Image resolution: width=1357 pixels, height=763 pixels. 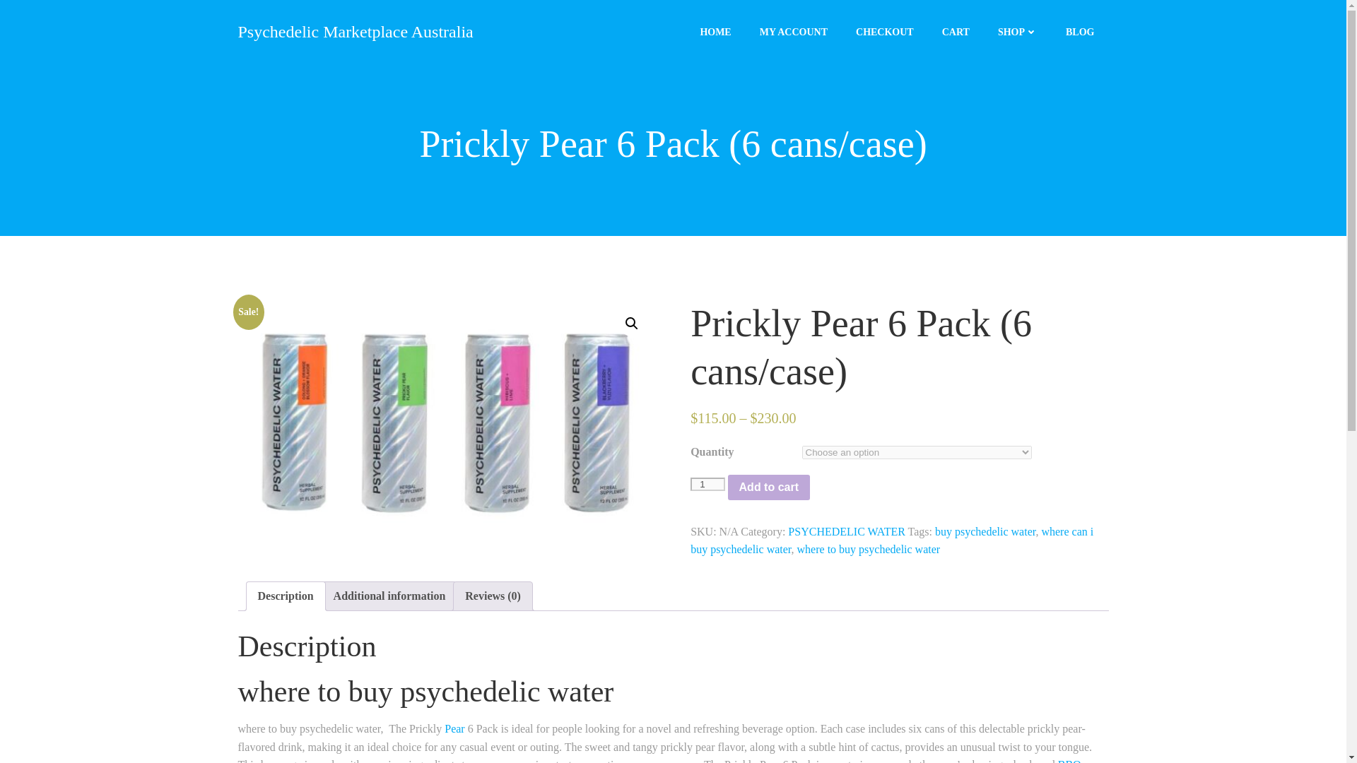 What do you see at coordinates (447, 417) in the screenshot?
I see `psychedelic-water-main-1.jpg` at bounding box center [447, 417].